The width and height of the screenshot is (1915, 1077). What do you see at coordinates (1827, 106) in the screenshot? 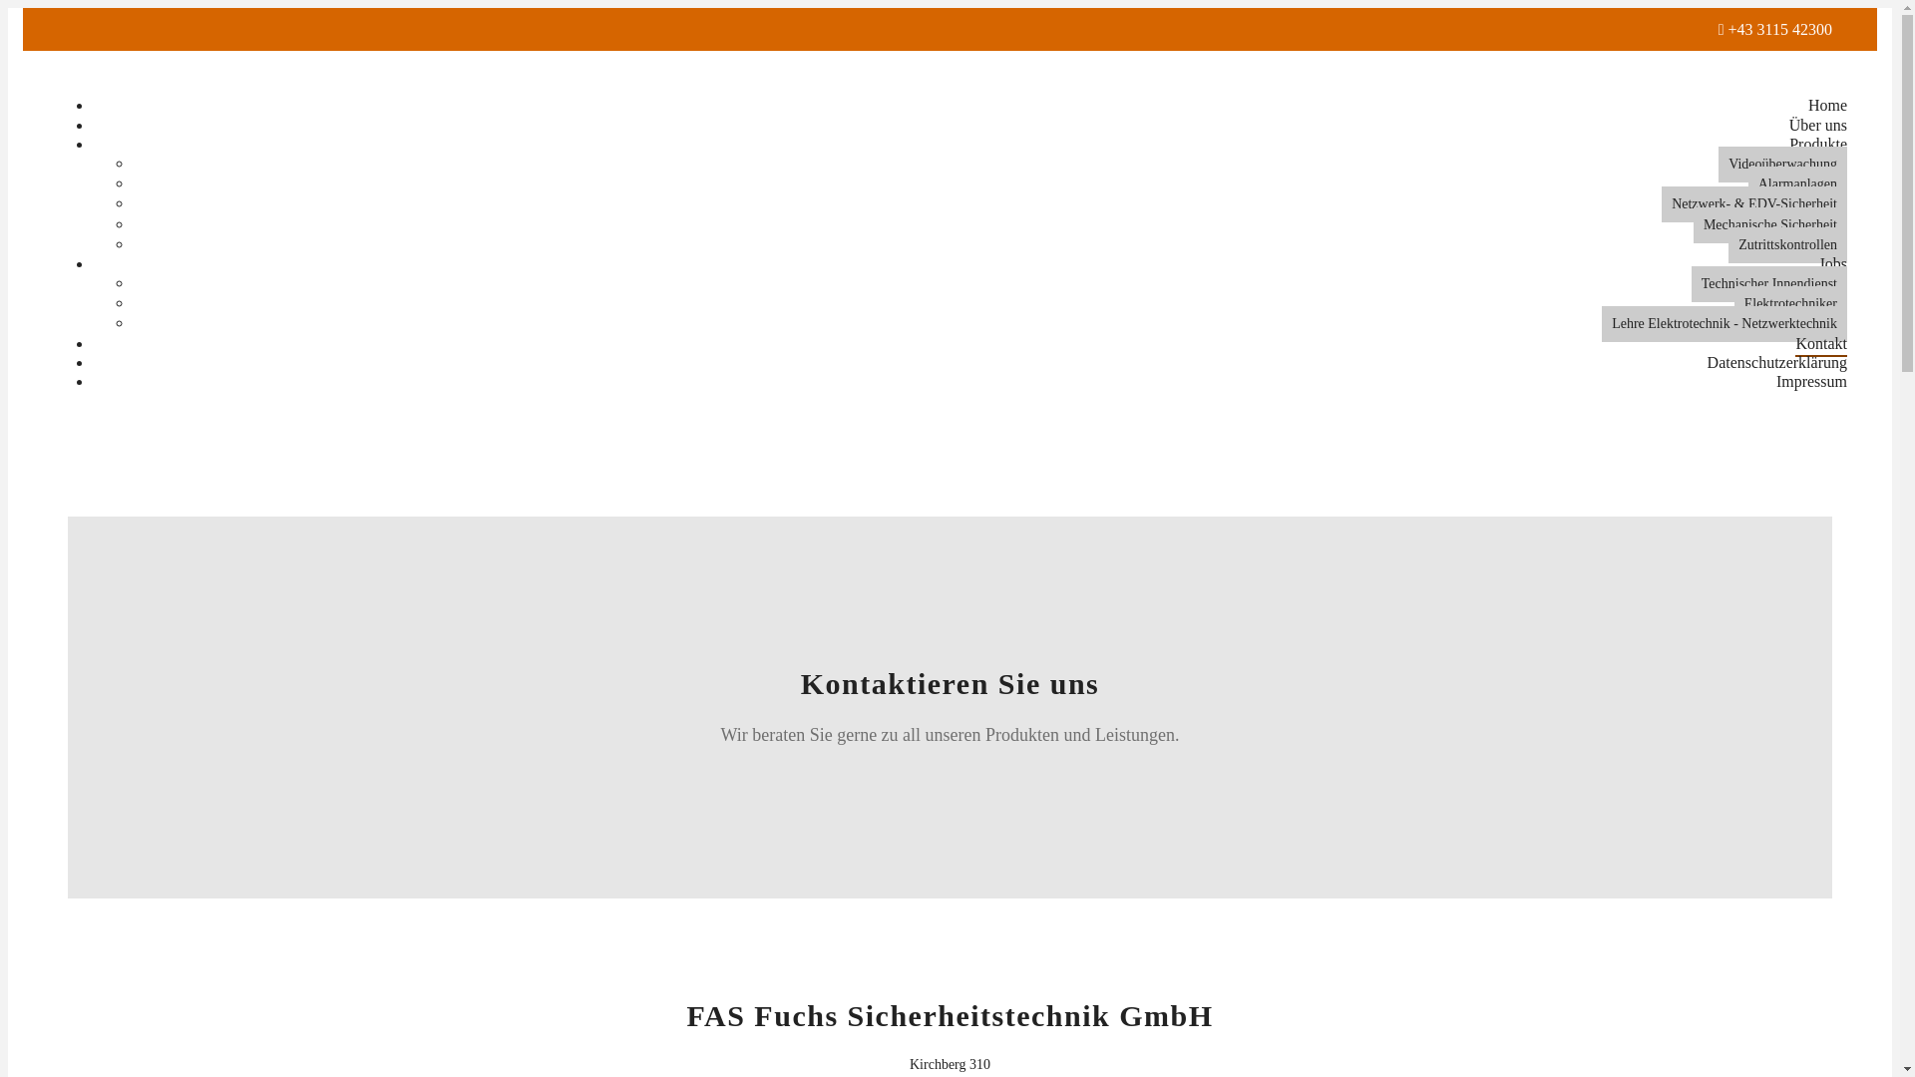
I see `Home` at bounding box center [1827, 106].